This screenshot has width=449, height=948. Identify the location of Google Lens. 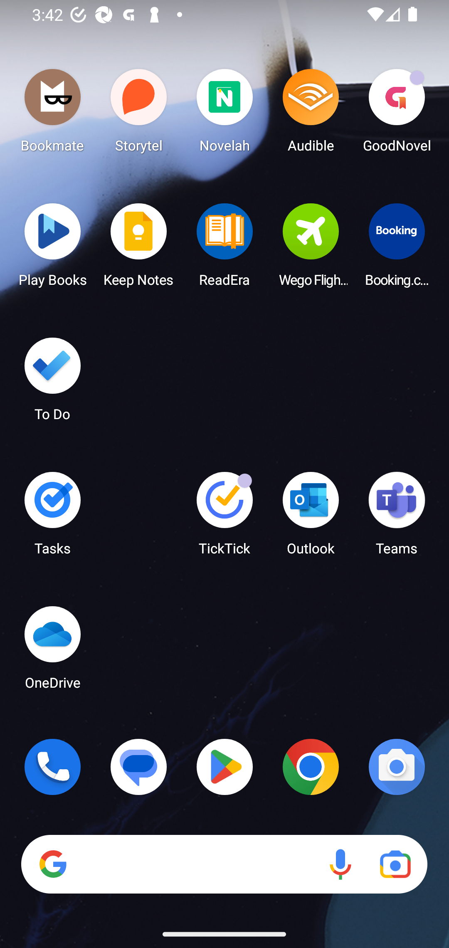
(395, 864).